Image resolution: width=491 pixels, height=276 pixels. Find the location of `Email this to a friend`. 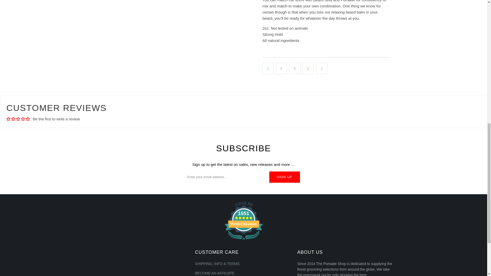

Email this to a friend is located at coordinates (322, 68).